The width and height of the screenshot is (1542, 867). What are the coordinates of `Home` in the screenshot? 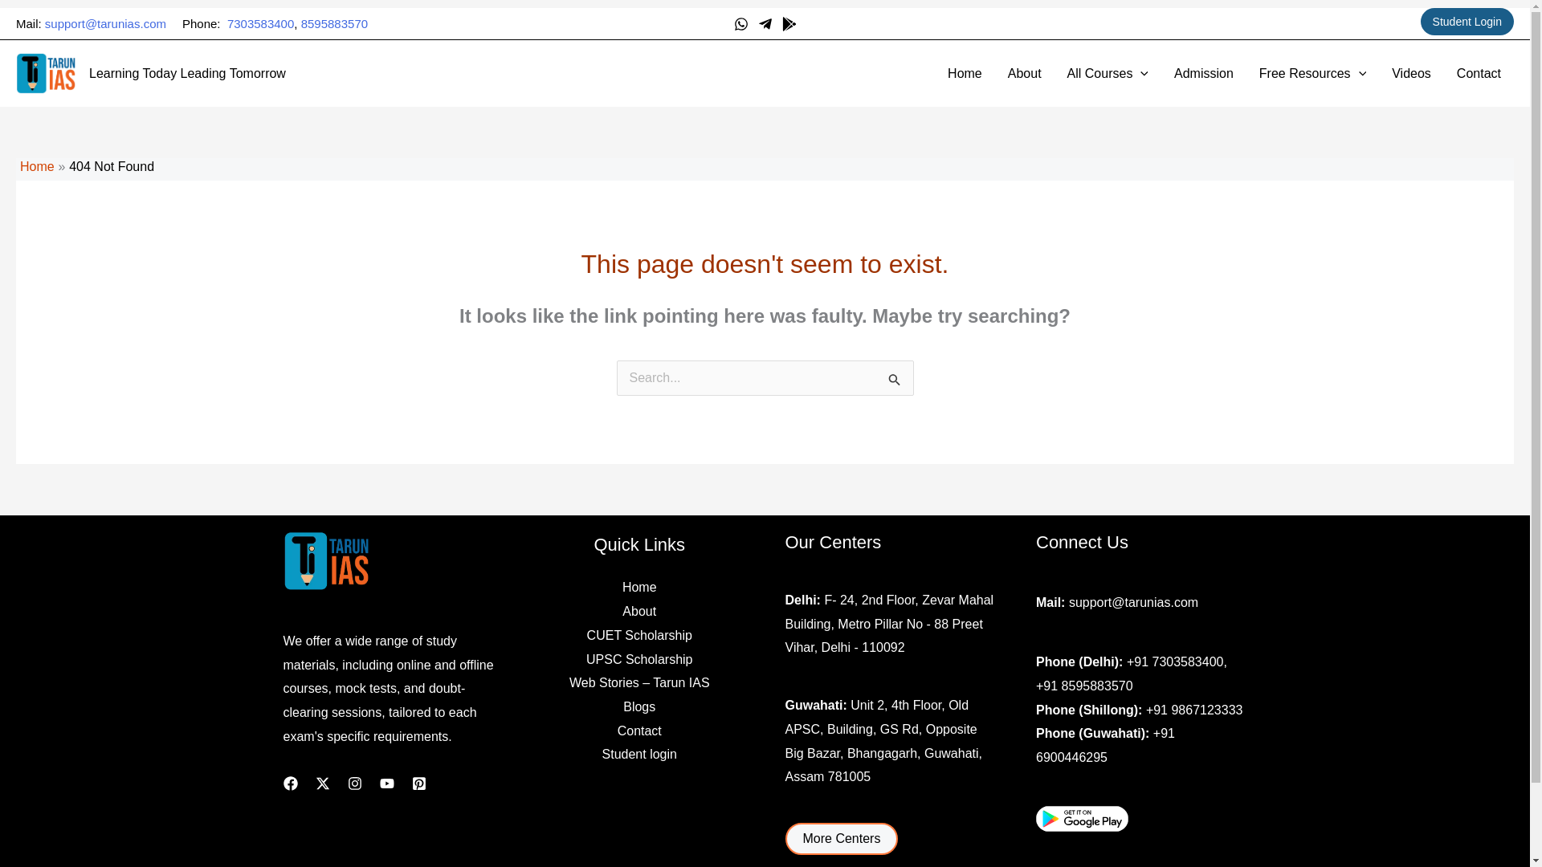 It's located at (964, 73).